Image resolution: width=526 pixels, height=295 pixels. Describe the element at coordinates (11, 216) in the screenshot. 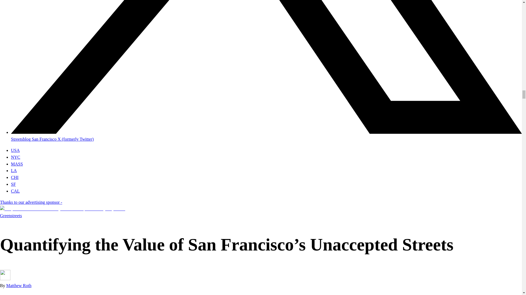

I see `Greenstreets` at that location.